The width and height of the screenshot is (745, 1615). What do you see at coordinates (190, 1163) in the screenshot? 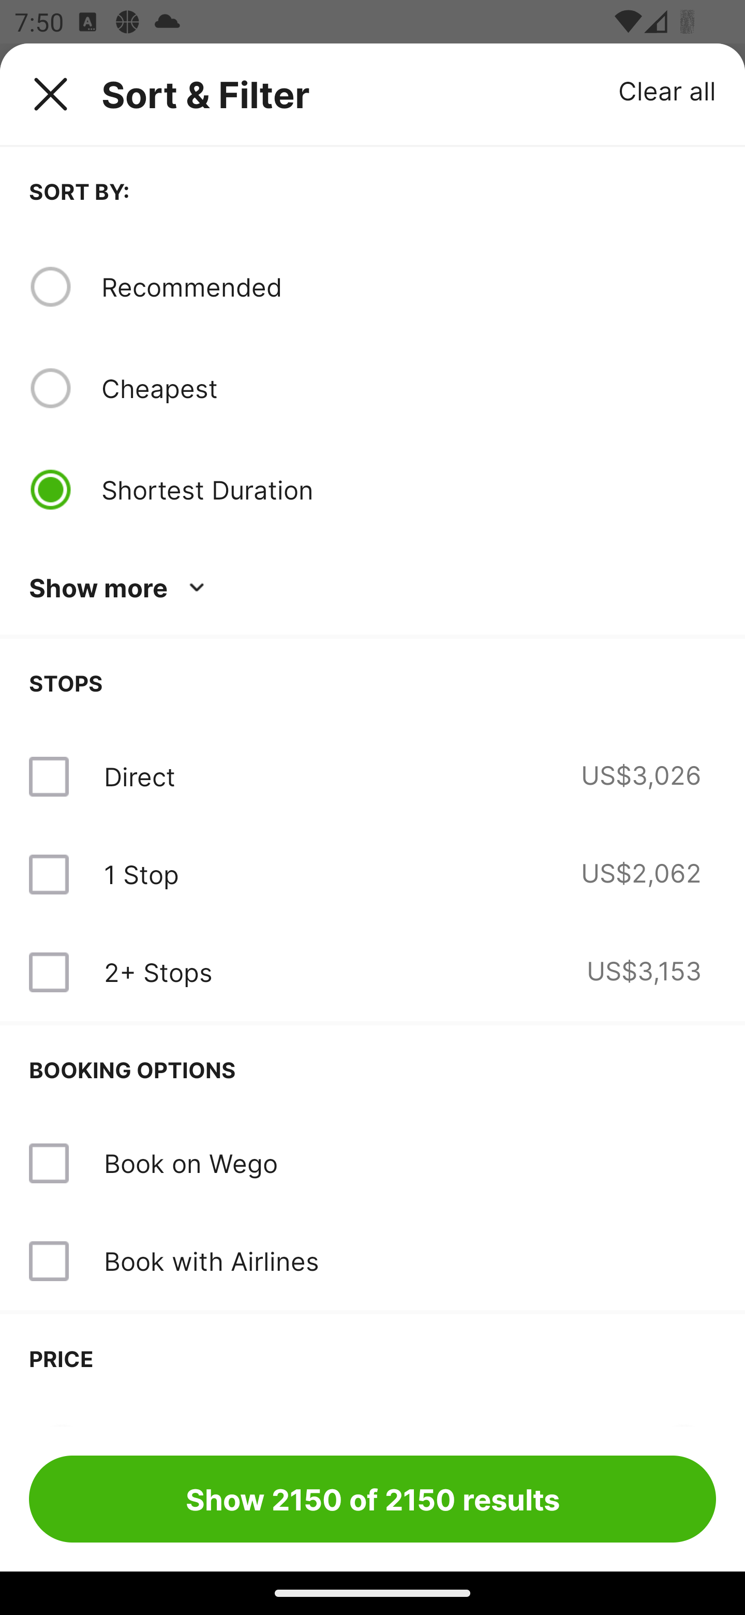
I see `Book on Wego` at bounding box center [190, 1163].